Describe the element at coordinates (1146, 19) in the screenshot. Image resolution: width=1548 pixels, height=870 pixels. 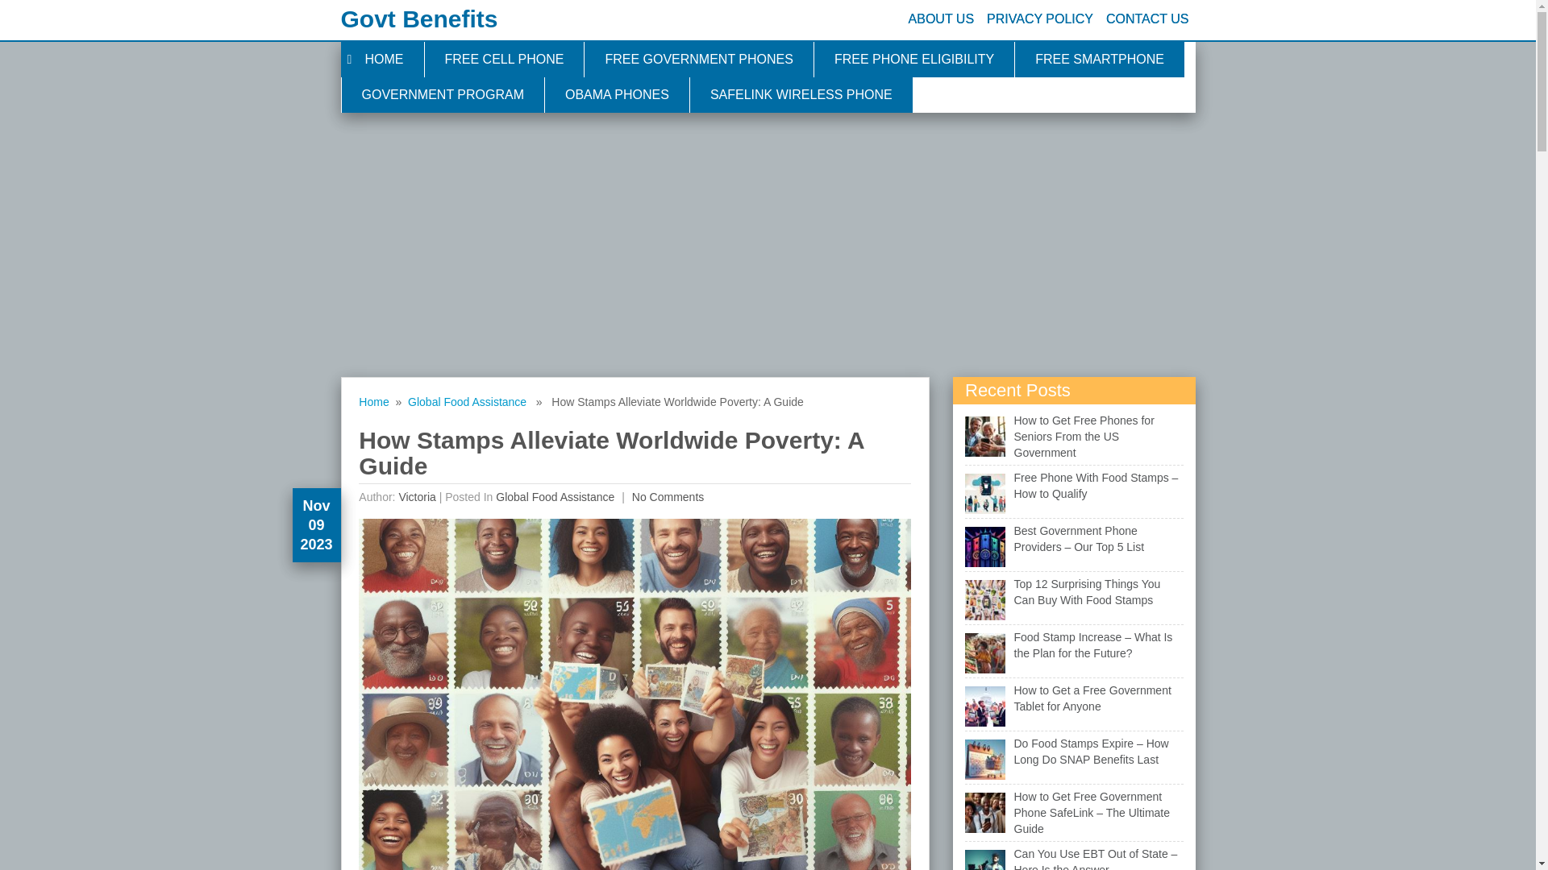
I see `CONTACT US` at that location.